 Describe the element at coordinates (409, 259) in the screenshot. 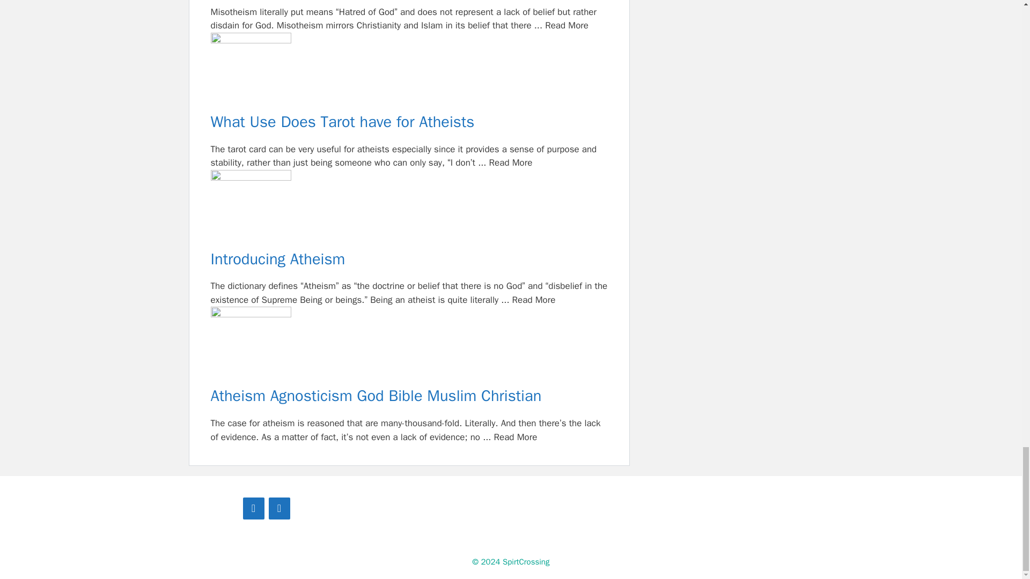

I see `Introducing Atheism` at that location.